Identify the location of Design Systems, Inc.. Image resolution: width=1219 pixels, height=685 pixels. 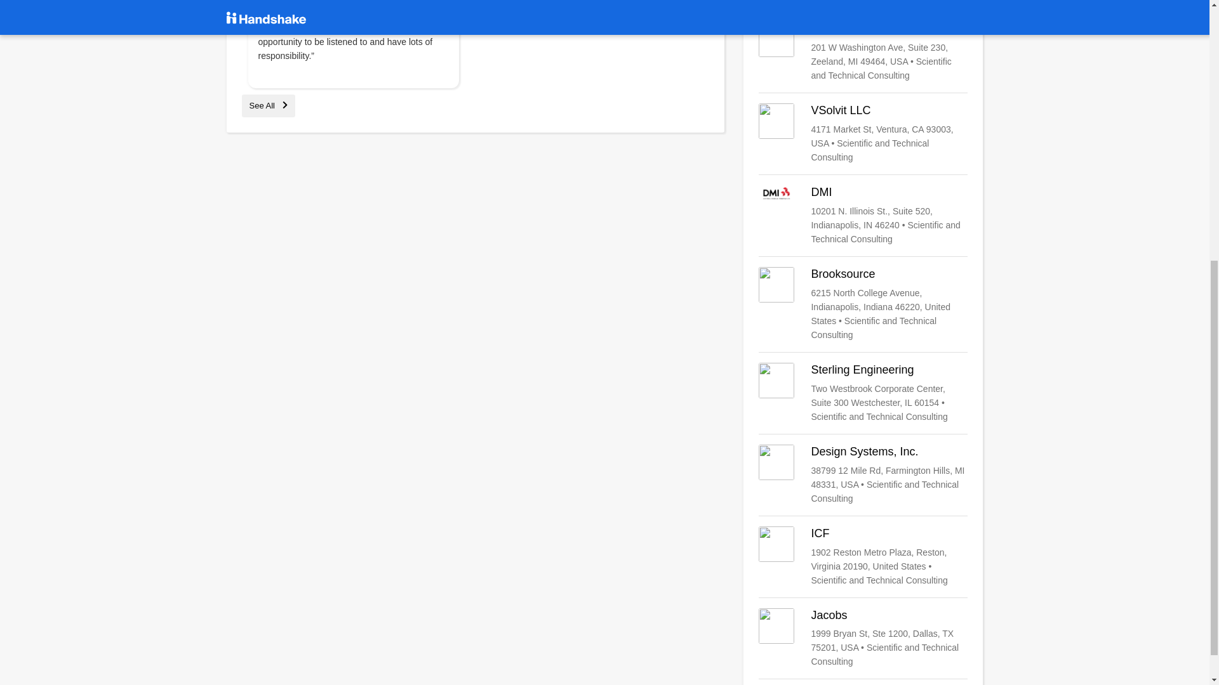
(863, 474).